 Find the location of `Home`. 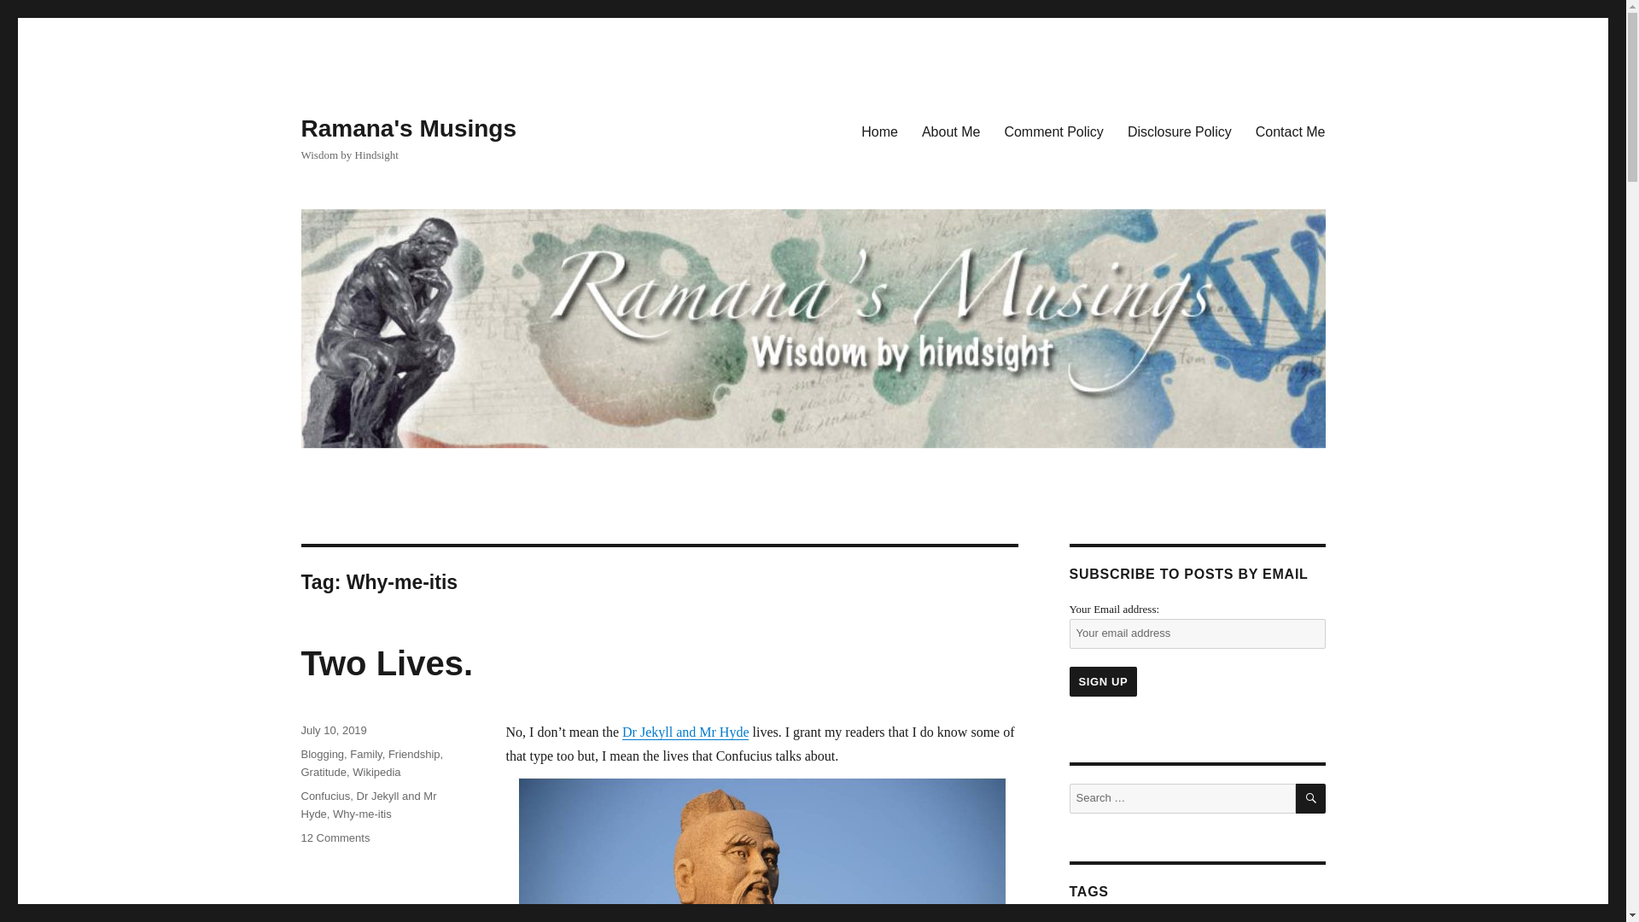

Home is located at coordinates (1088, 920).